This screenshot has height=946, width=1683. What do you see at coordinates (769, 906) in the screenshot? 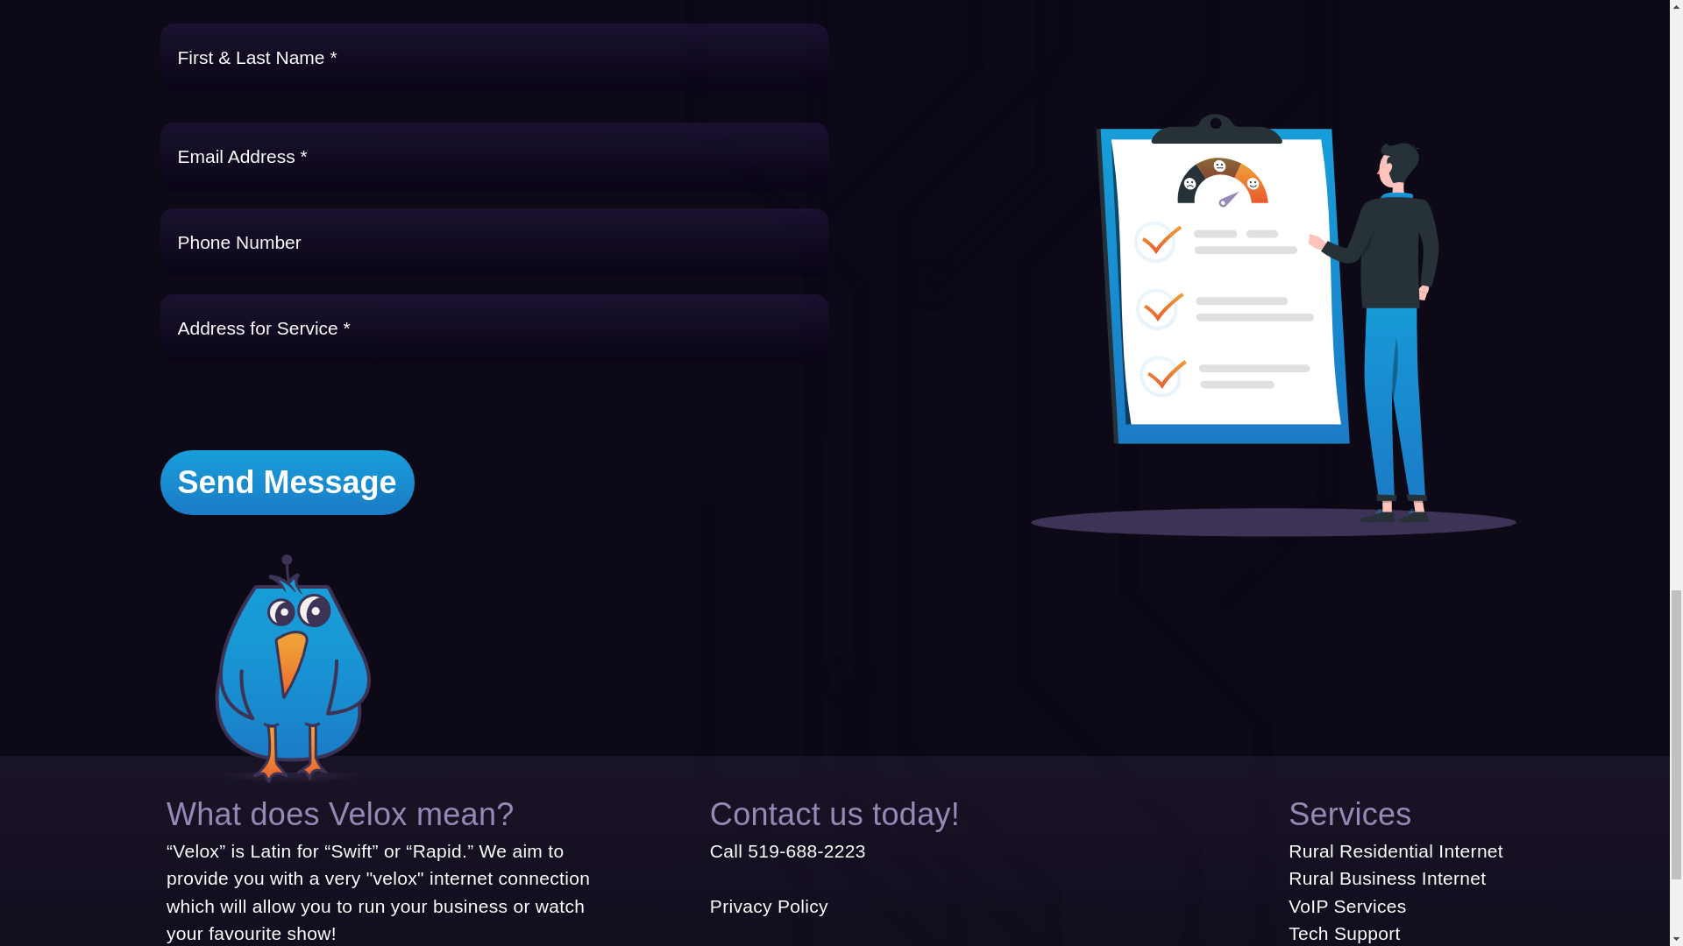
I see `Privacy Policy` at bounding box center [769, 906].